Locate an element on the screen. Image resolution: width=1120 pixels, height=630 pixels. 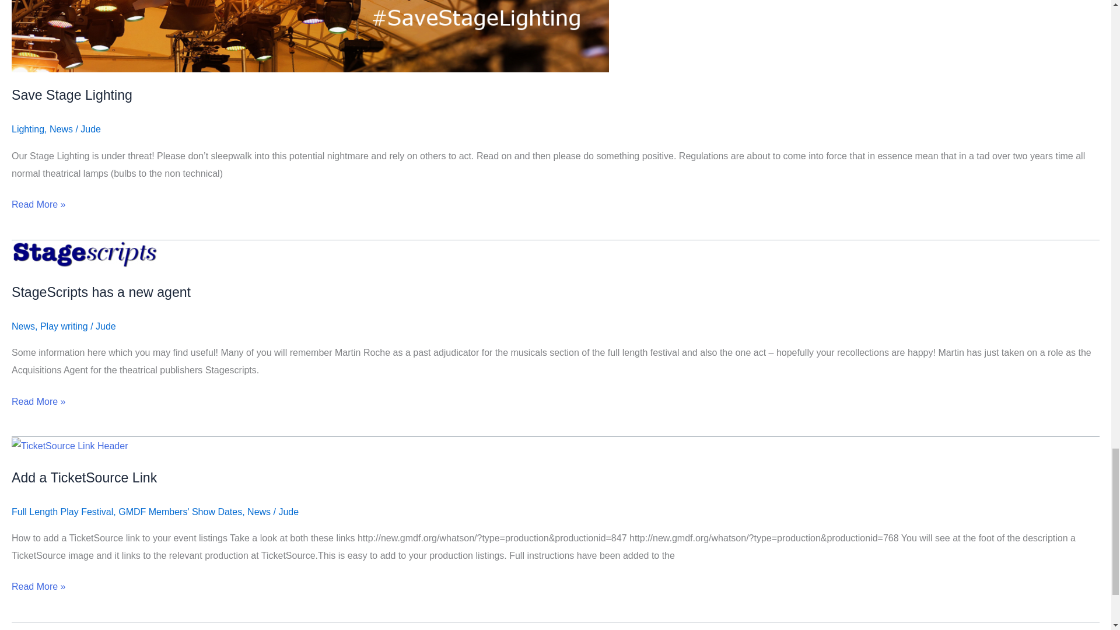
View all posts by Jude is located at coordinates (90, 129).